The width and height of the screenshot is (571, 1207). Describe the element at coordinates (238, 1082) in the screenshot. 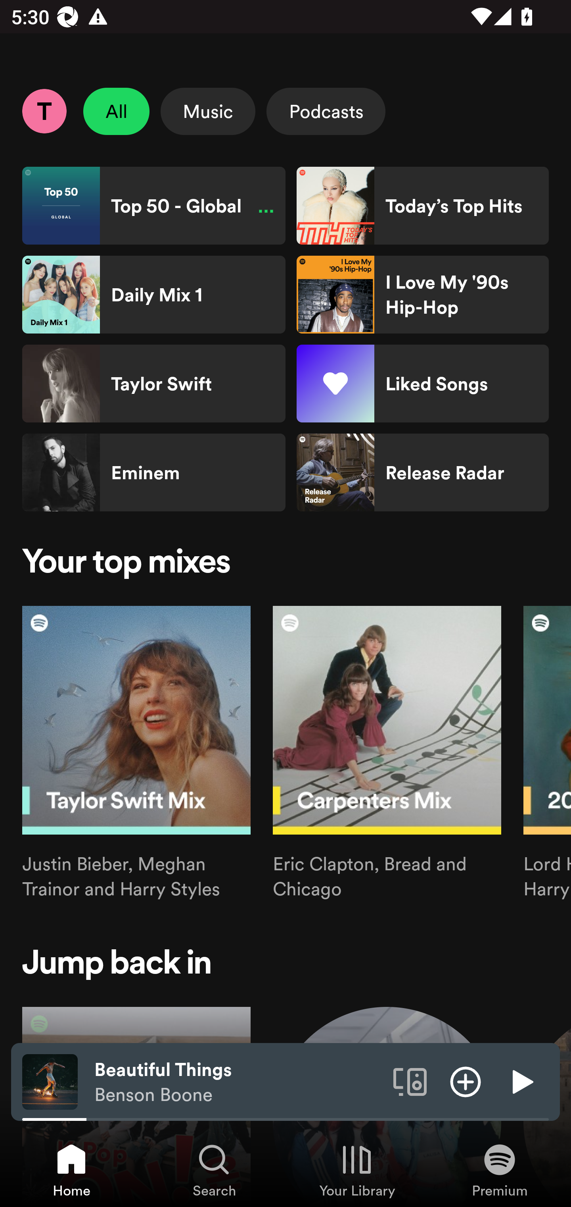

I see `Beautiful Things Benson Boone` at that location.